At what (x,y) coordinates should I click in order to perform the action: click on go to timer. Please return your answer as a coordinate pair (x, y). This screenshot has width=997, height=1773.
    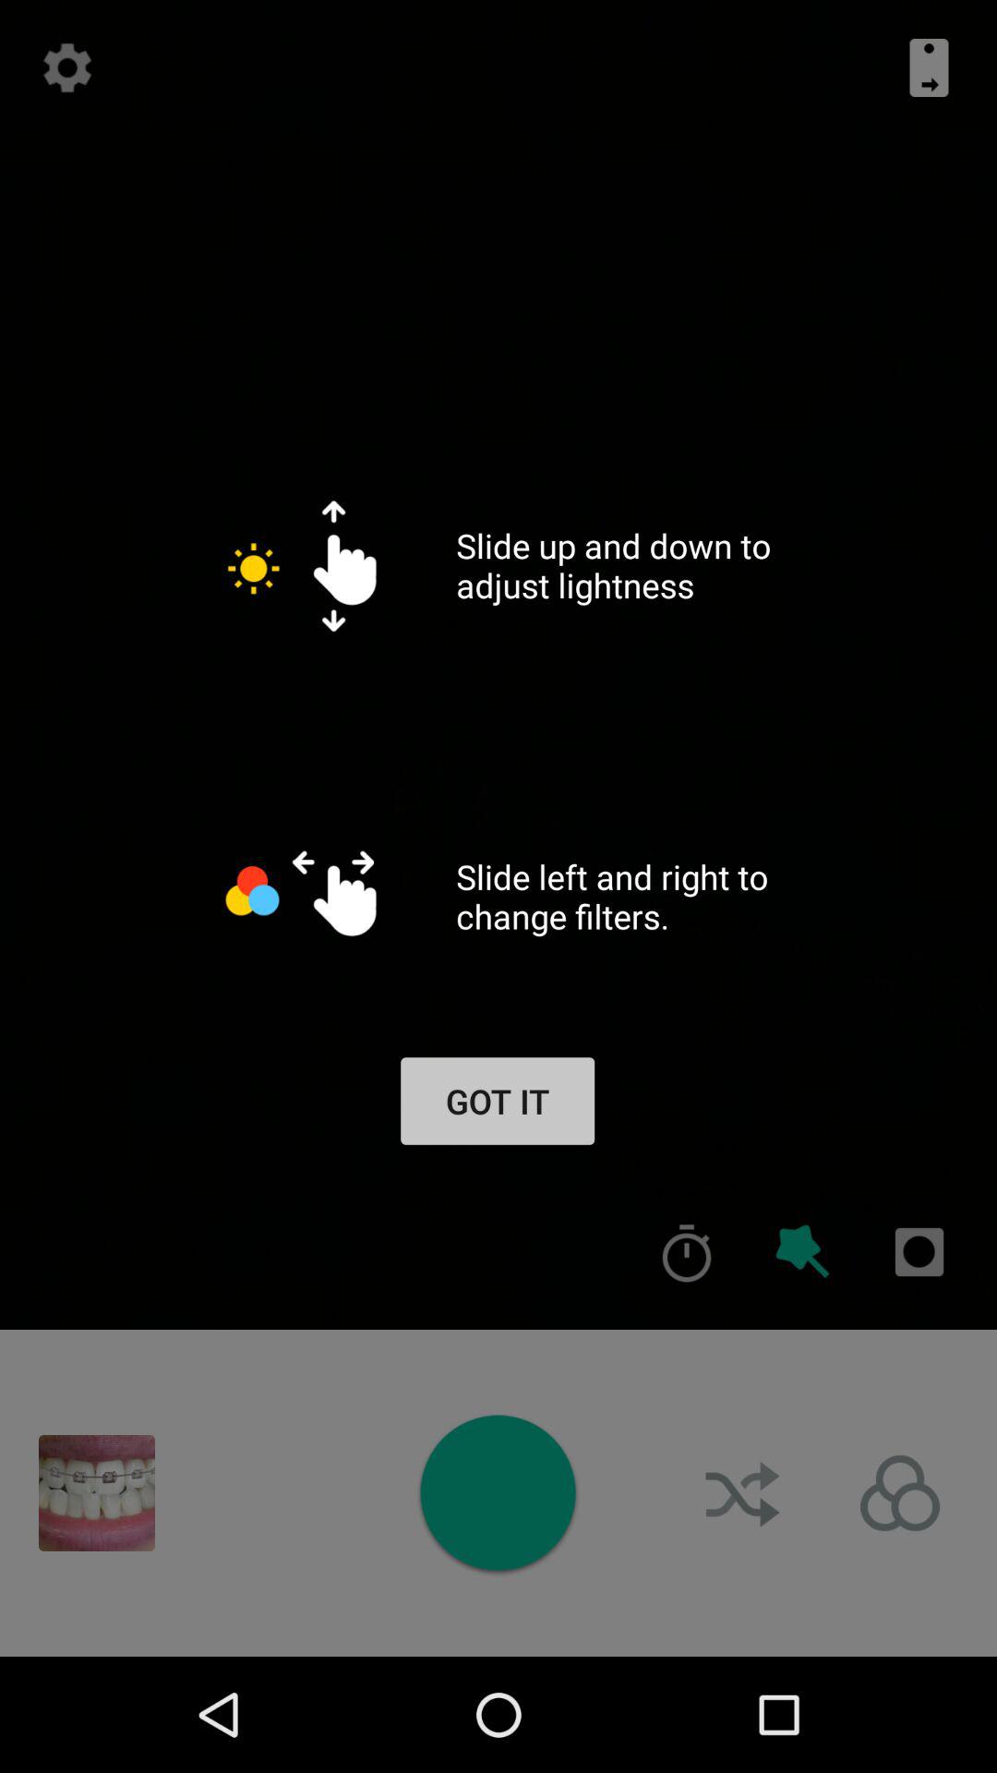
    Looking at the image, I should click on (687, 1252).